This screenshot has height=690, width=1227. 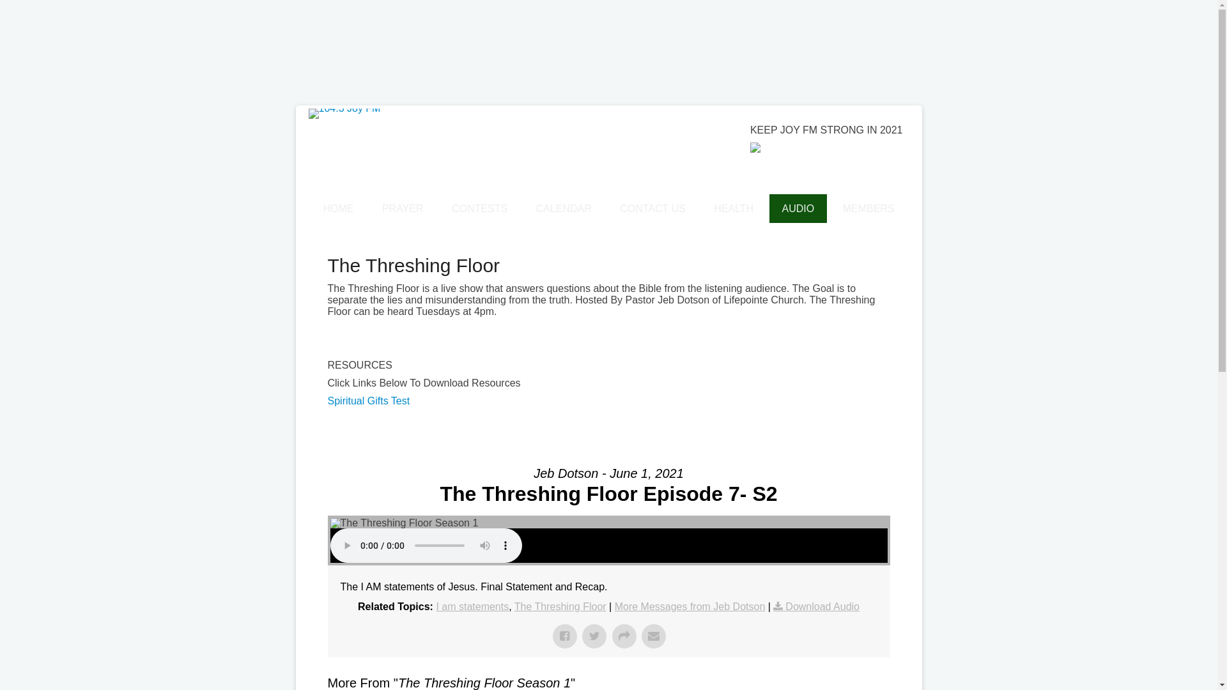 What do you see at coordinates (368, 401) in the screenshot?
I see `Spiritual Gifts Test` at bounding box center [368, 401].